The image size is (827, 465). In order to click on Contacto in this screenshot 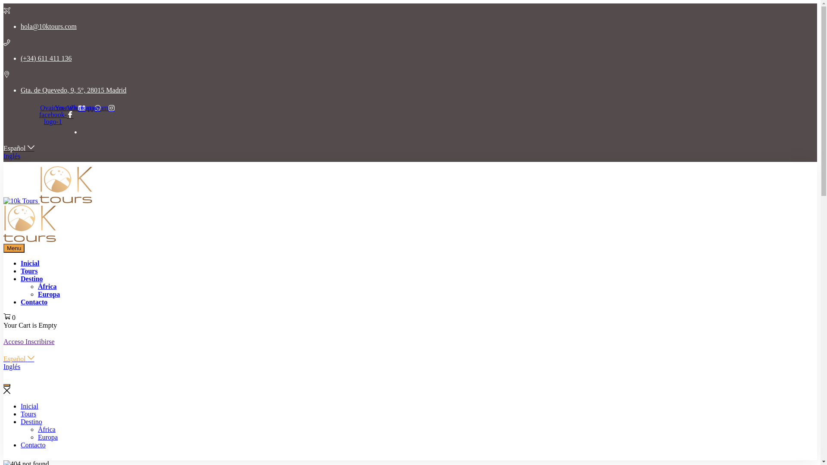, I will do `click(34, 302)`.